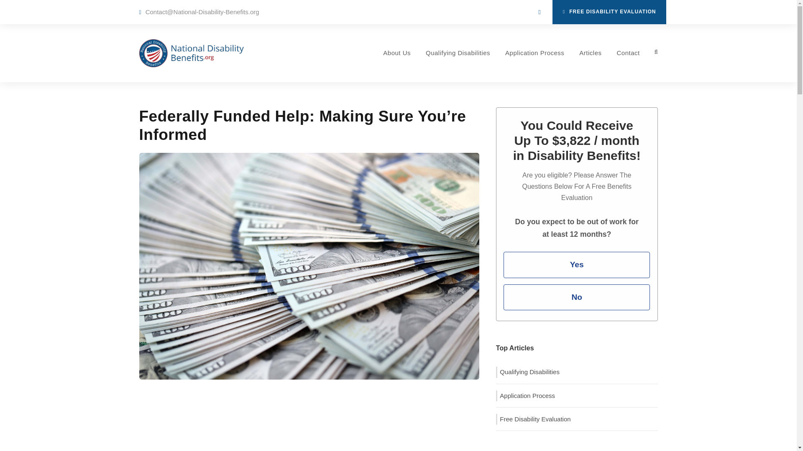 This screenshot has height=451, width=803. I want to click on Yes, so click(576, 265).